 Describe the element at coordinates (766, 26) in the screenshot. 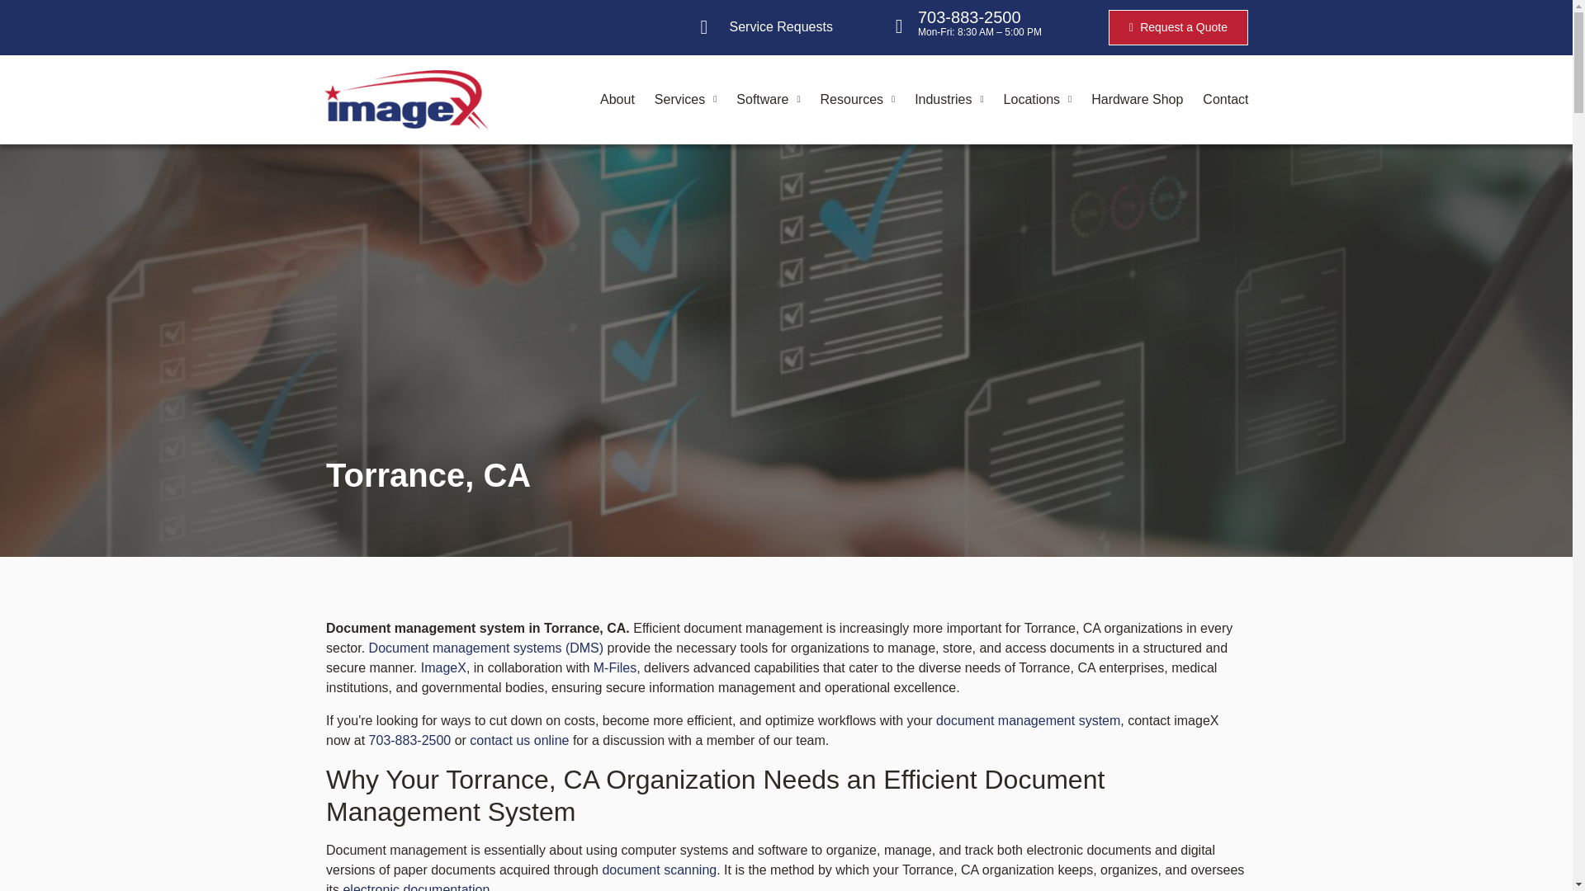

I see `Service Requests` at that location.